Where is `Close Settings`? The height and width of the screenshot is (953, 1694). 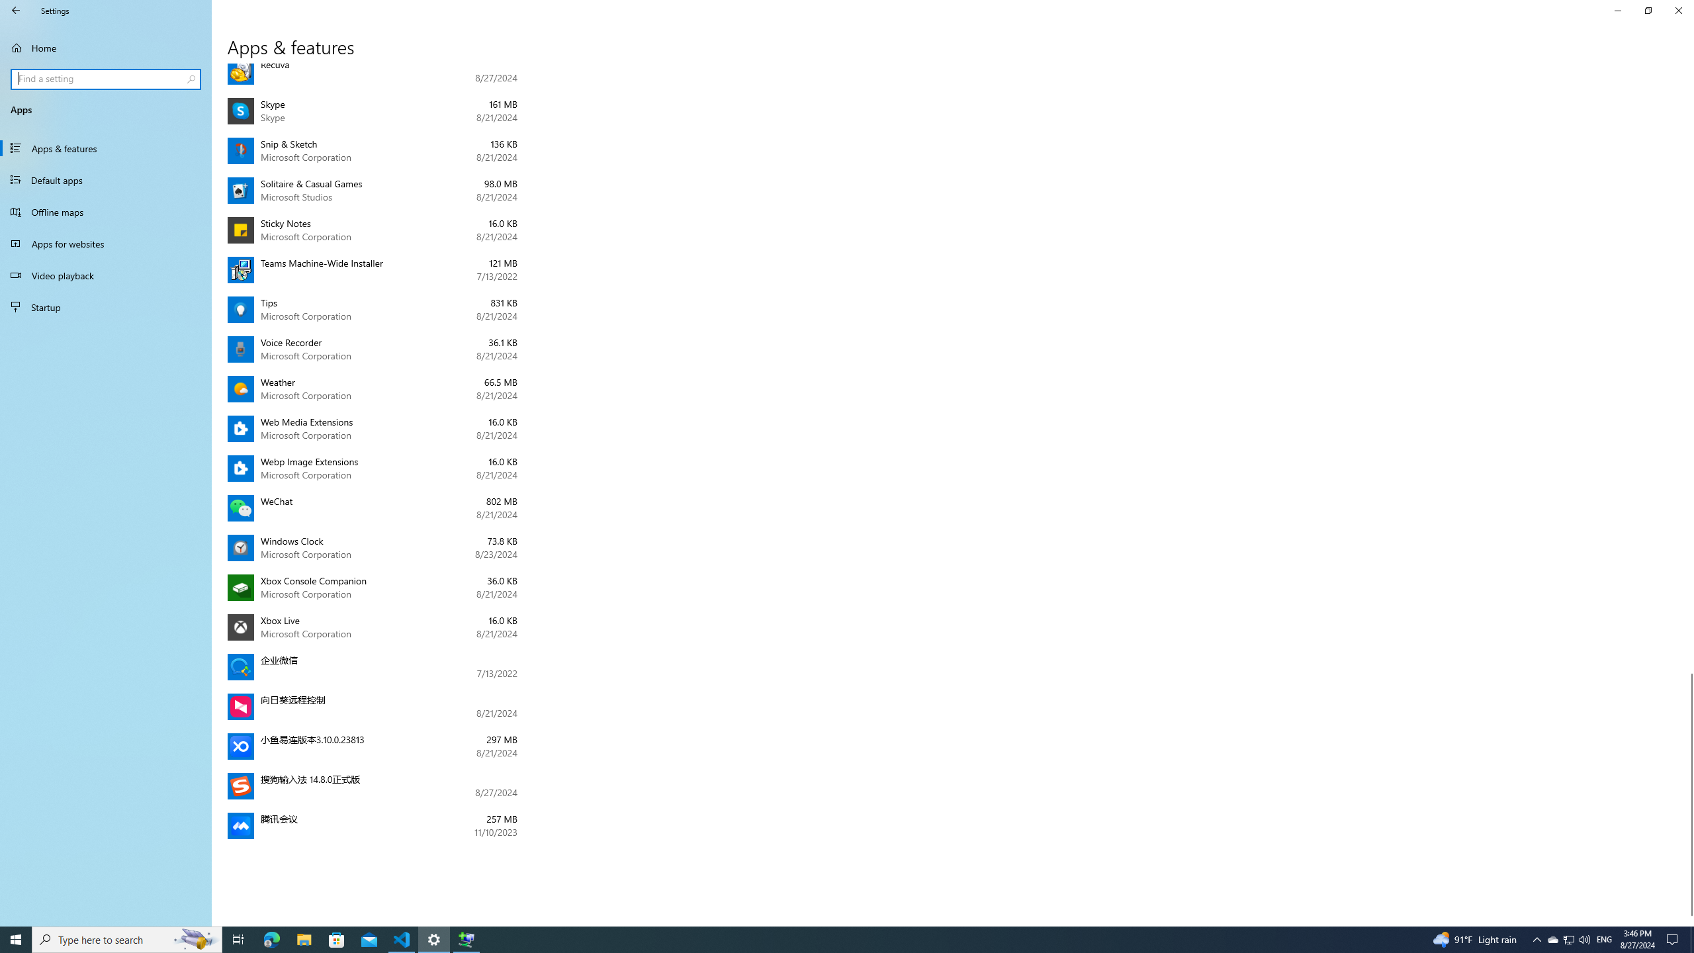
Close Settings is located at coordinates (1678, 11).